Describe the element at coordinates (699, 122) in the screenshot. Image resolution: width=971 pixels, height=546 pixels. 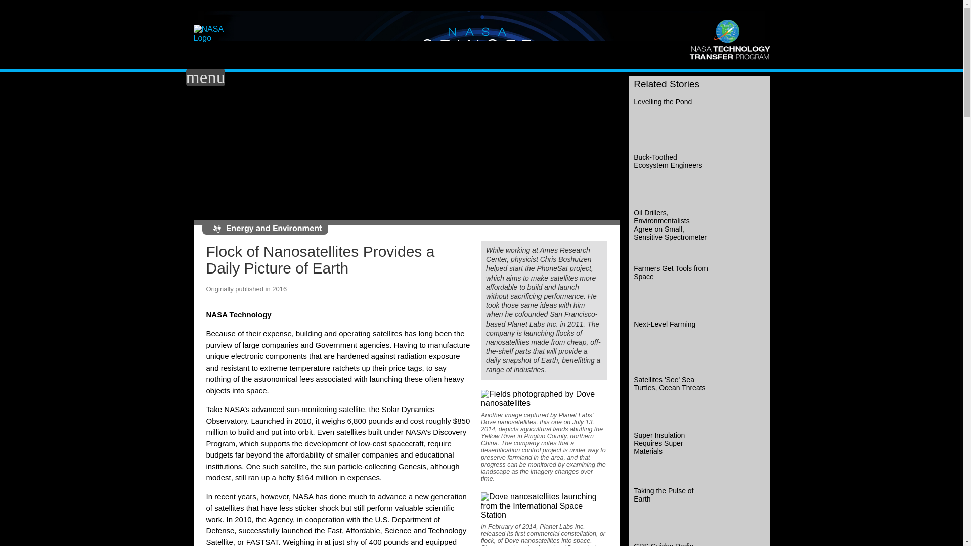
I see `Levelling the Pond` at that location.